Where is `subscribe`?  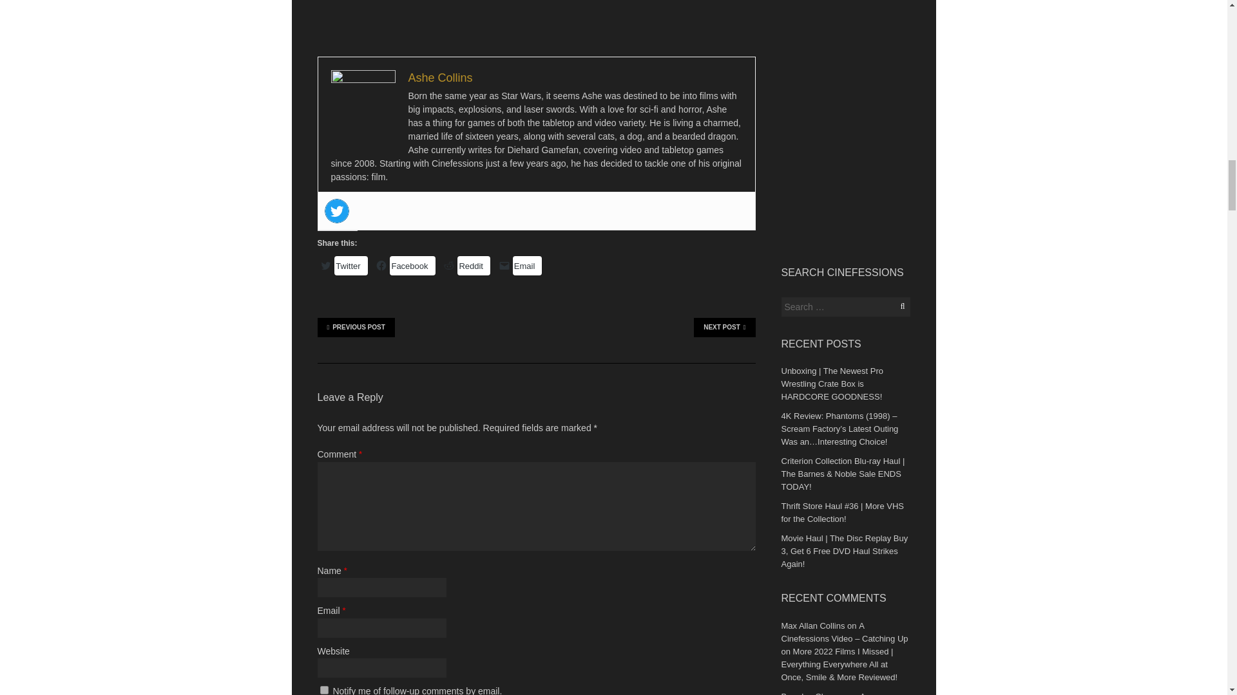 subscribe is located at coordinates (323, 690).